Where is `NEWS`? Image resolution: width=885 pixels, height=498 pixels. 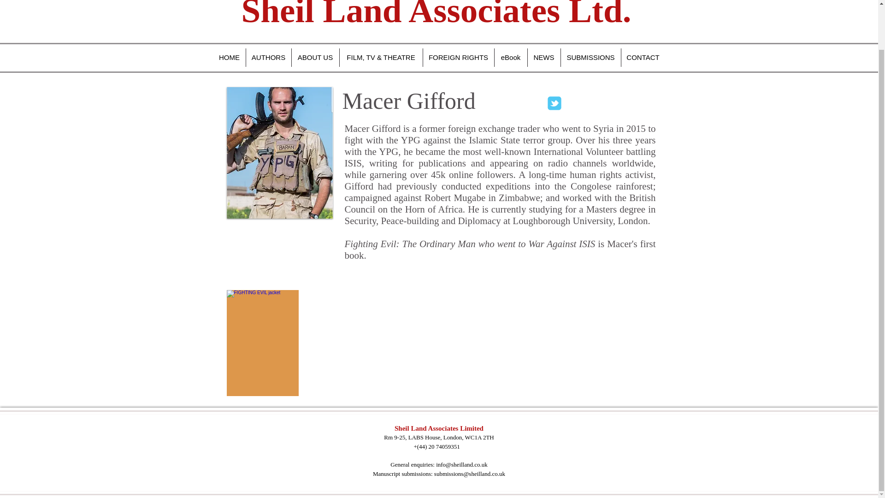
NEWS is located at coordinates (544, 57).